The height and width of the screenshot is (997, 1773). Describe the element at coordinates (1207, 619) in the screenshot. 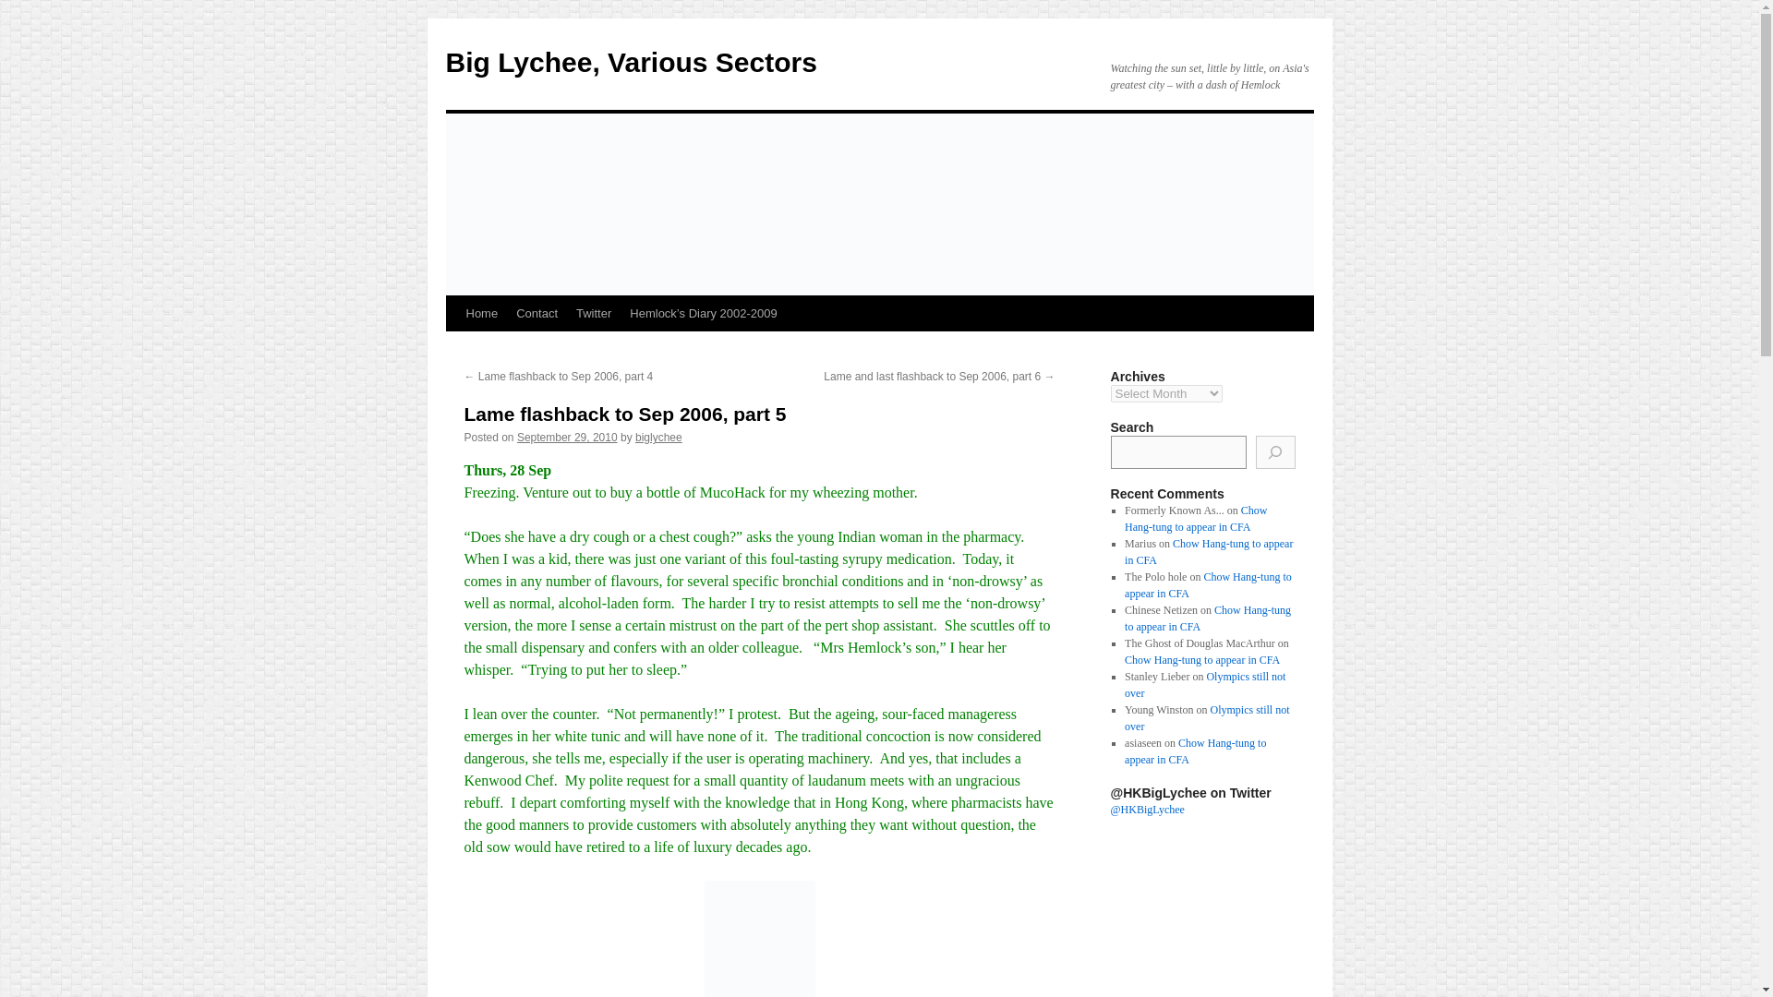

I see `Chow Hang-tung to appear in CFA` at that location.